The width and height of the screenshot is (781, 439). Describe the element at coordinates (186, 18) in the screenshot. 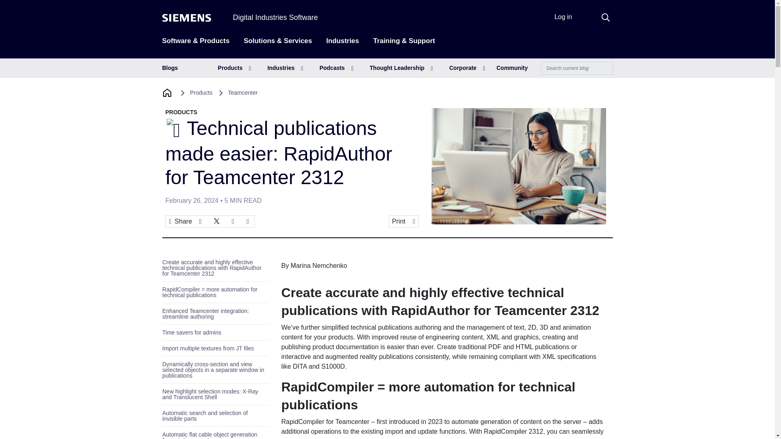

I see `Siemens` at that location.